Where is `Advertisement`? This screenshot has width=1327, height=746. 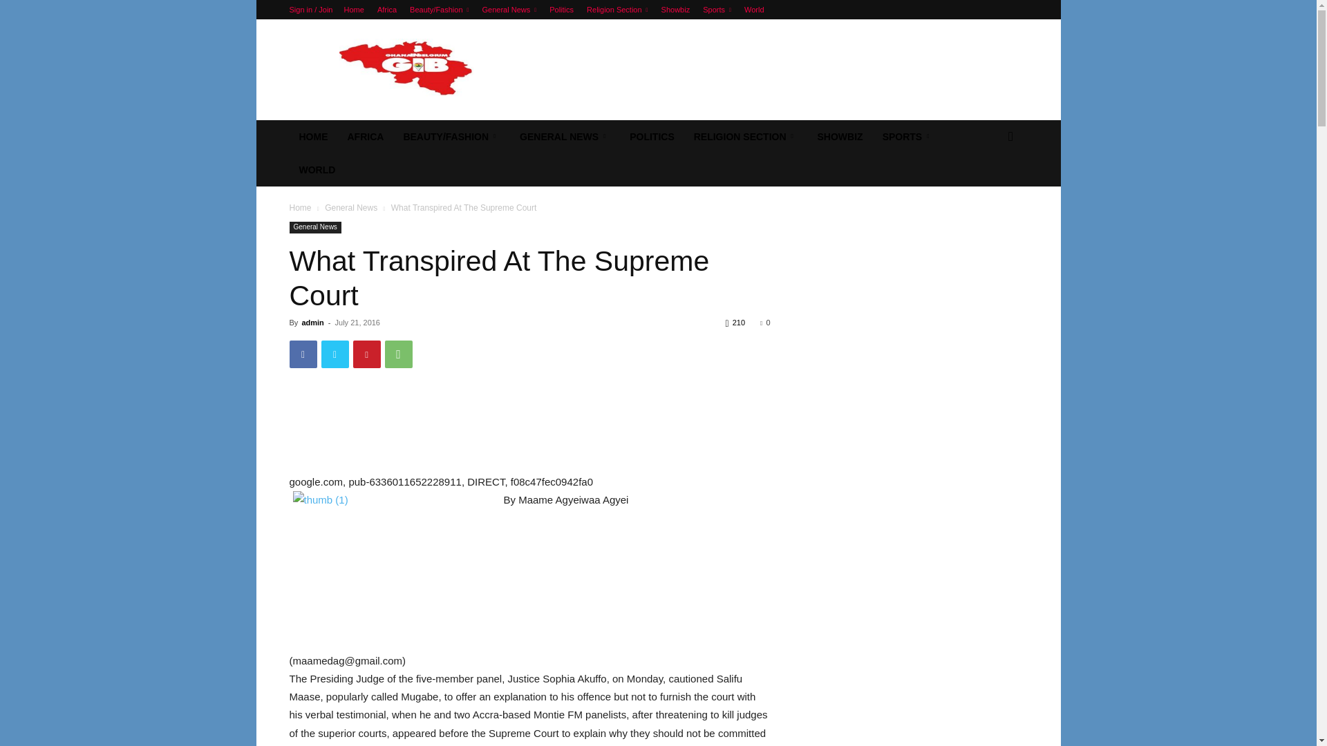
Advertisement is located at coordinates (775, 69).